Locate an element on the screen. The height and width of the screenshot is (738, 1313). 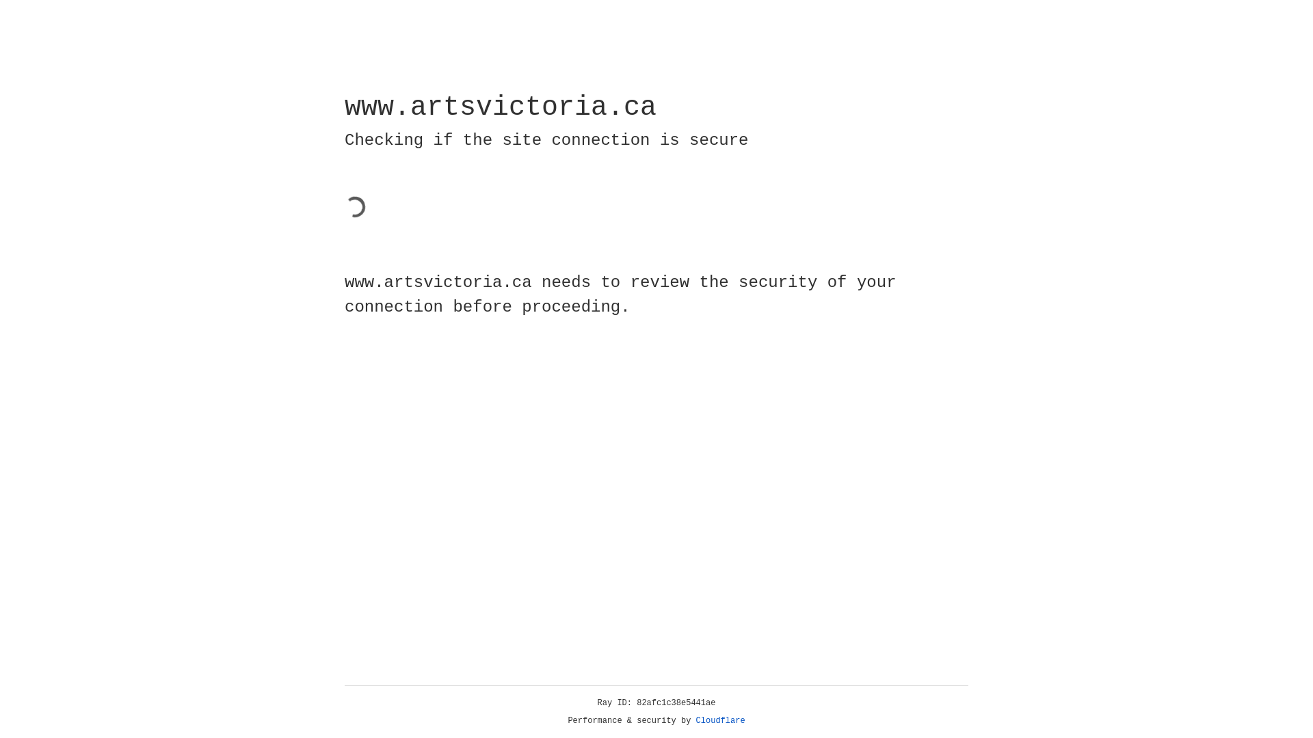
Cloudflare is located at coordinates (721, 721).